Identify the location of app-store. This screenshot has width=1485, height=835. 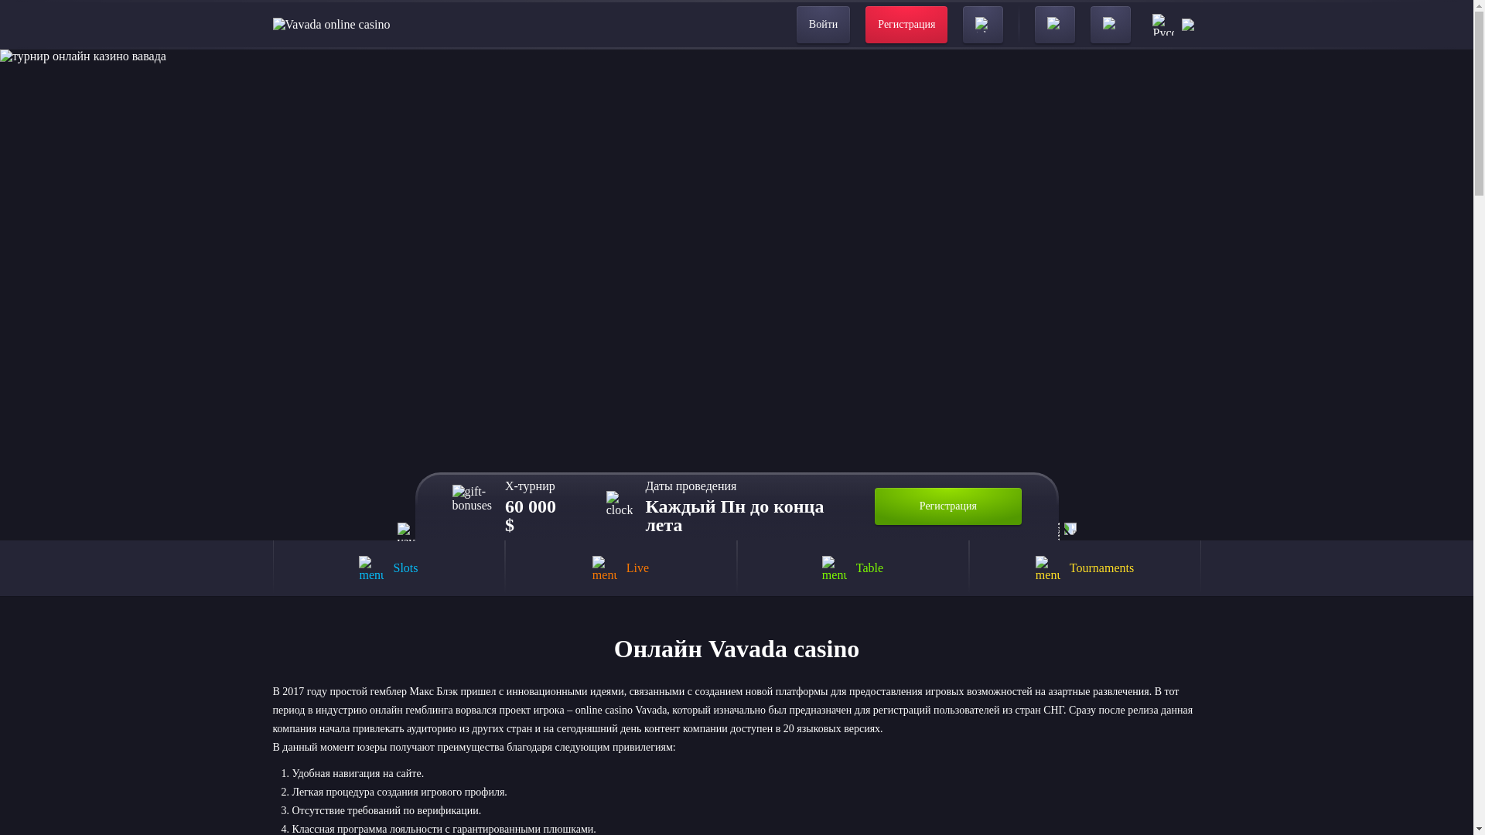
(1055, 25).